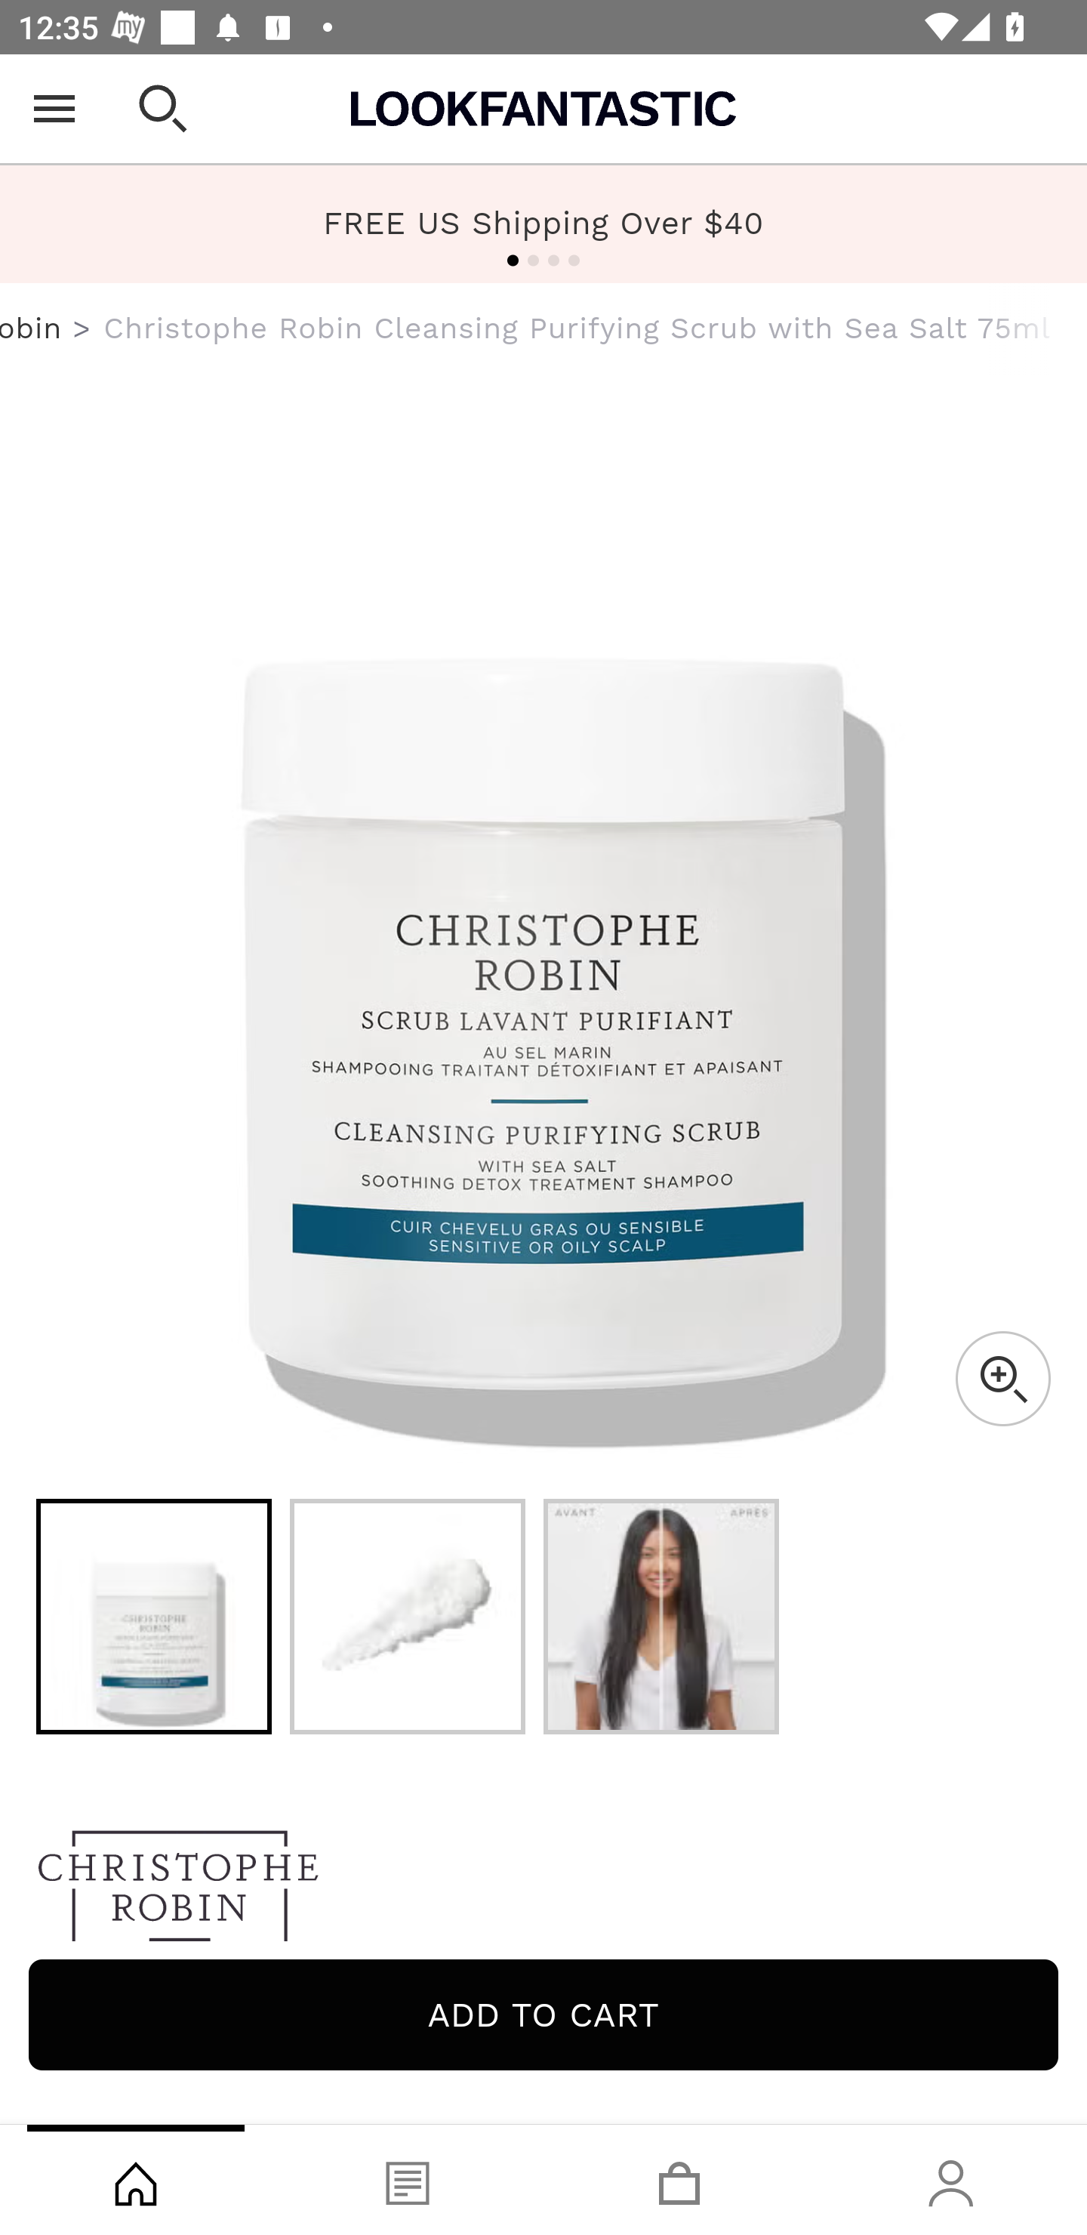 This screenshot has height=2235, width=1087. I want to click on Add to cart, so click(543, 2015).